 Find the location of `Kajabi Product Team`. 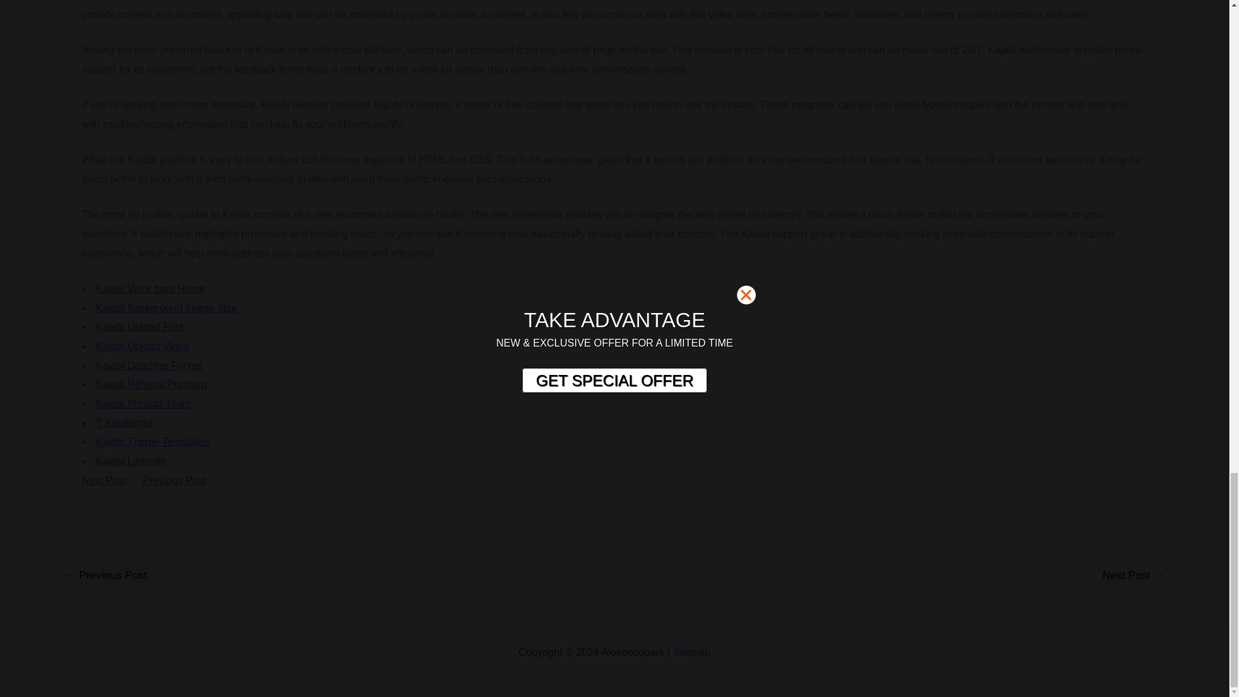

Kajabi Product Team is located at coordinates (143, 403).